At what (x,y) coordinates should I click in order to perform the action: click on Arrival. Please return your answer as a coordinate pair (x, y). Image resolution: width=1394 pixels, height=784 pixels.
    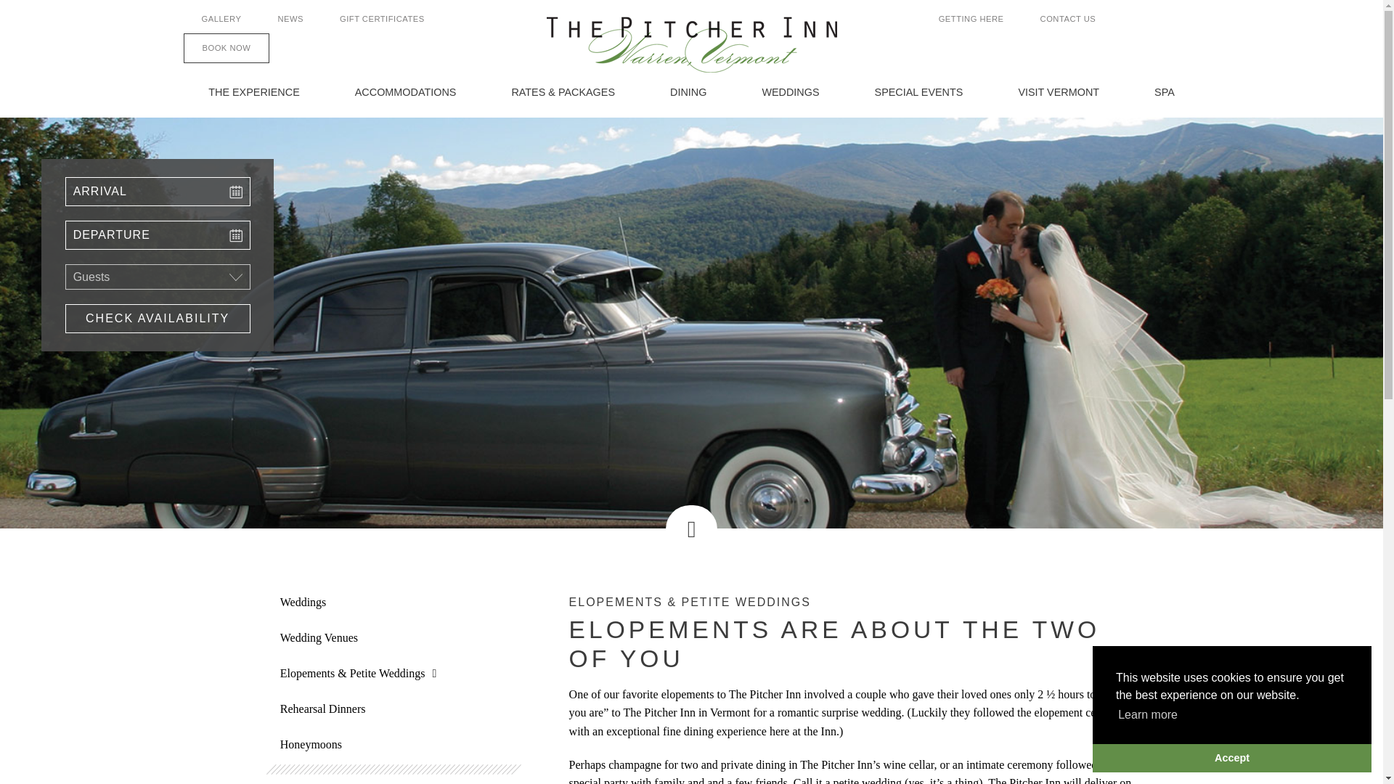
    Looking at the image, I should click on (158, 192).